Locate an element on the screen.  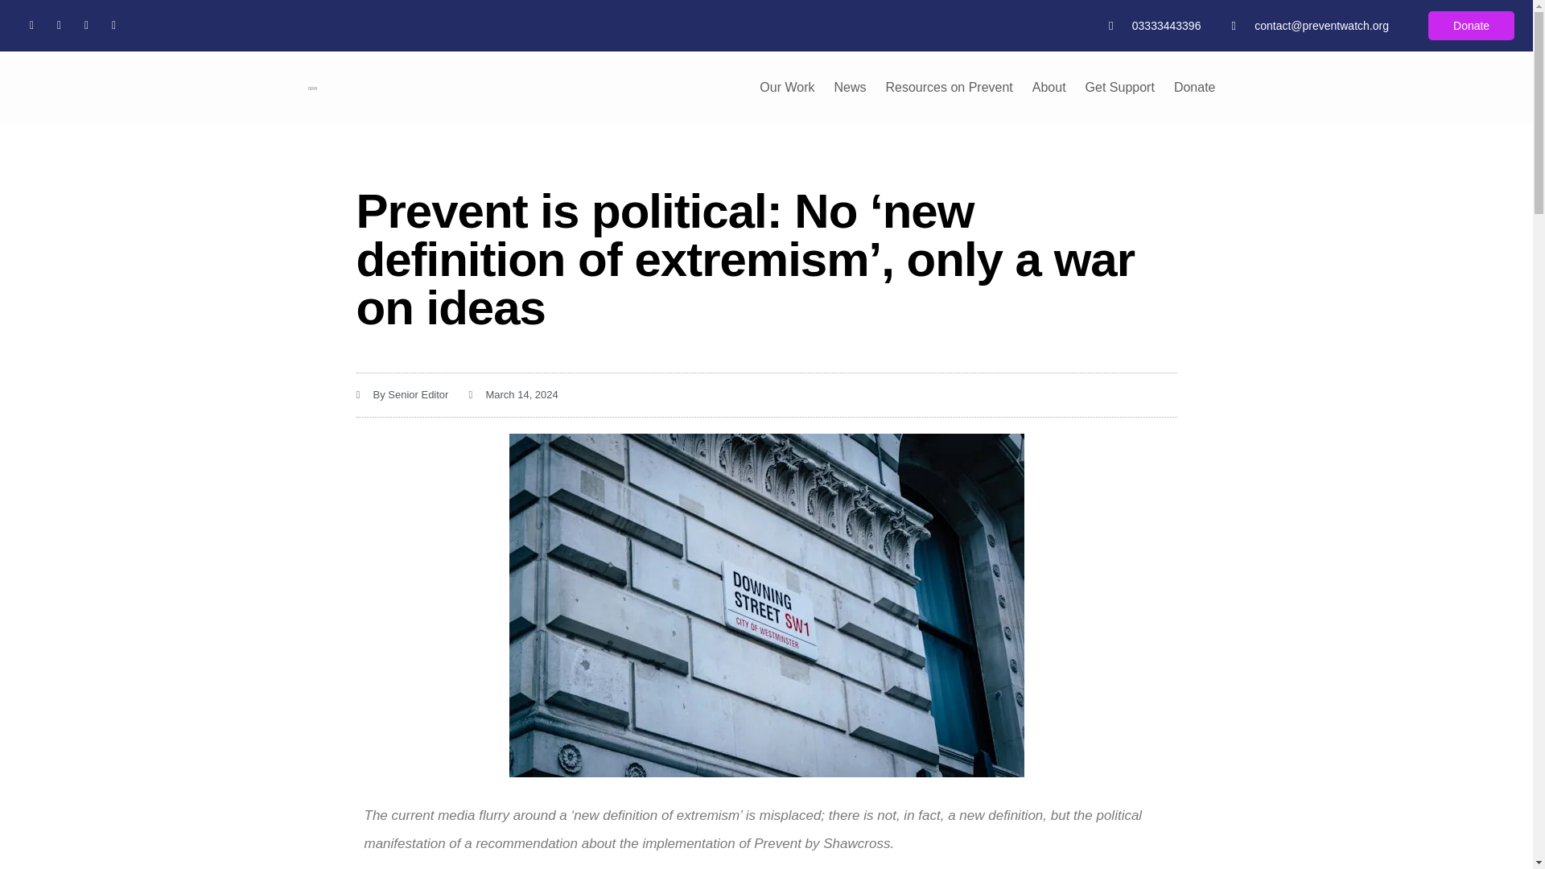
03333443396 is located at coordinates (1154, 25).